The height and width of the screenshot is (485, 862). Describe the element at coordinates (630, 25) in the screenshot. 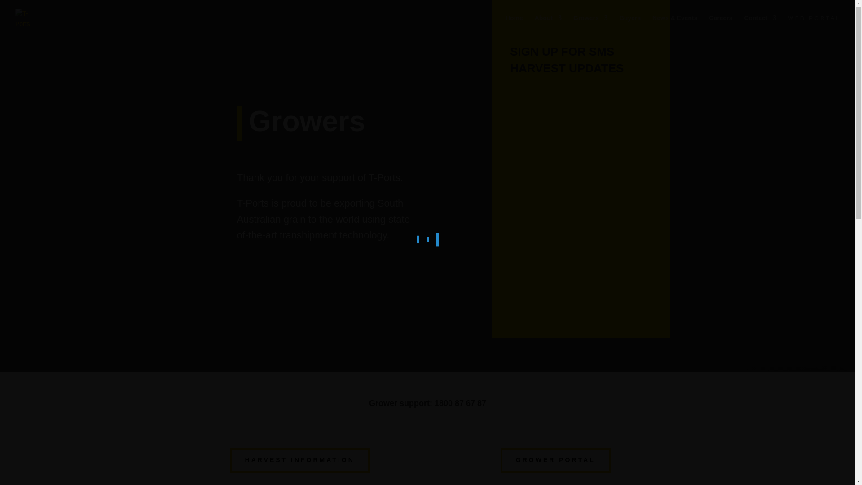

I see `Buyers` at that location.